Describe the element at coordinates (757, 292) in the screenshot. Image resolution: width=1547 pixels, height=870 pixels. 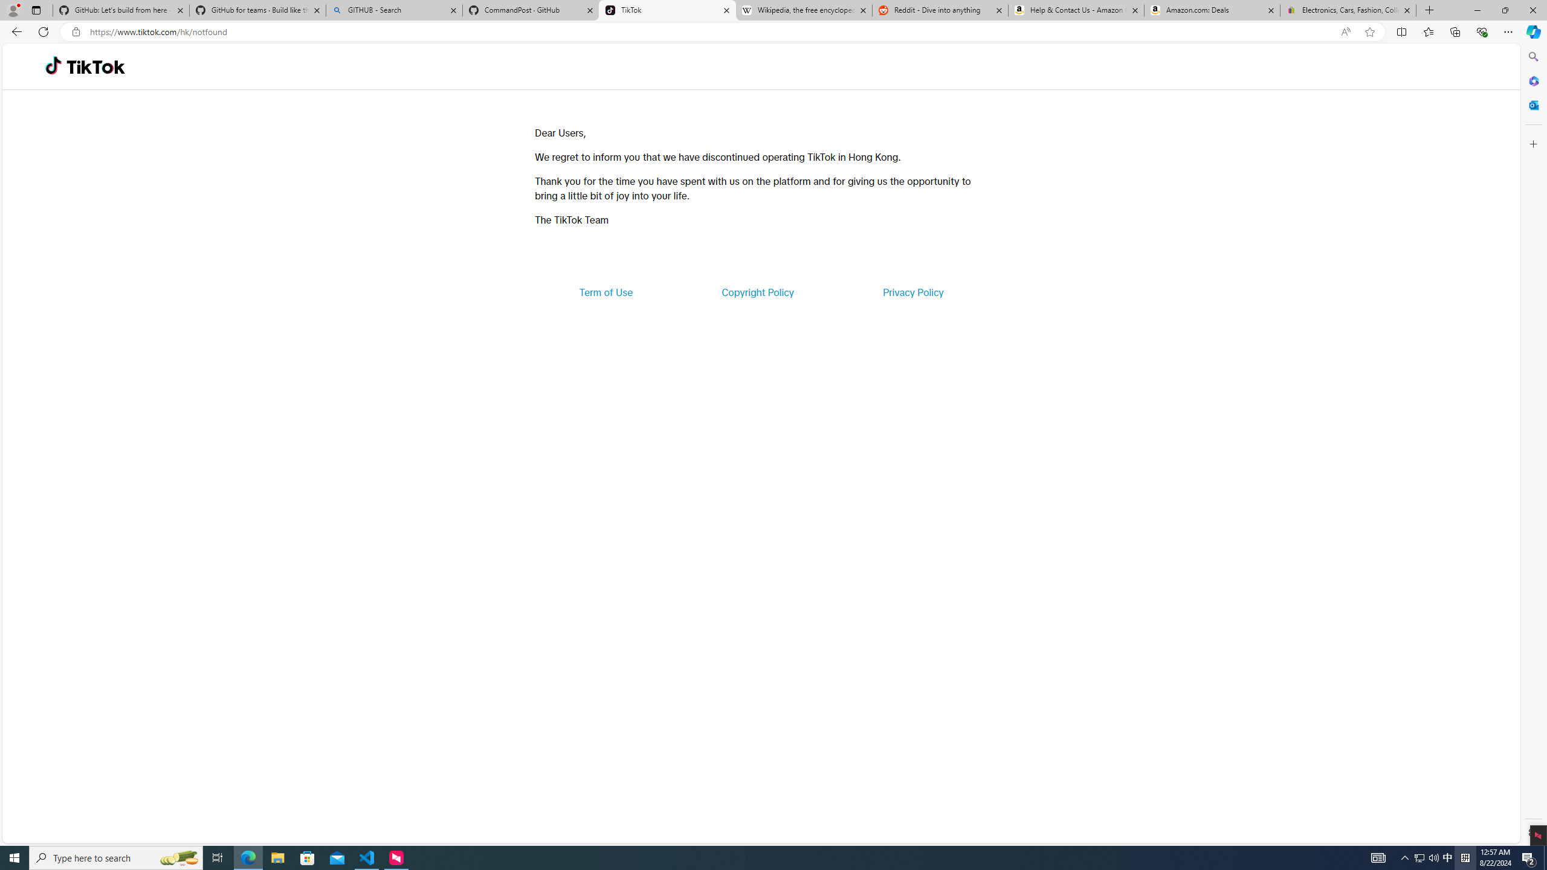
I see `Copyright Policy` at that location.